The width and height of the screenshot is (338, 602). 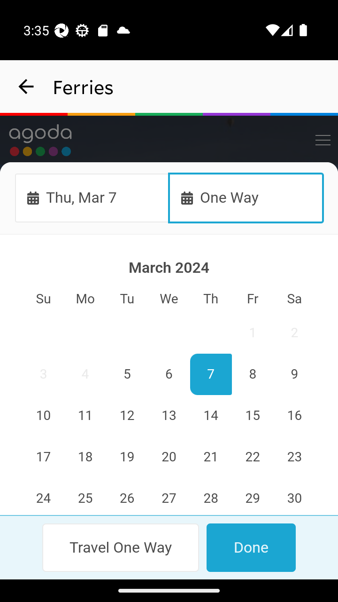 What do you see at coordinates (210, 457) in the screenshot?
I see `21` at bounding box center [210, 457].